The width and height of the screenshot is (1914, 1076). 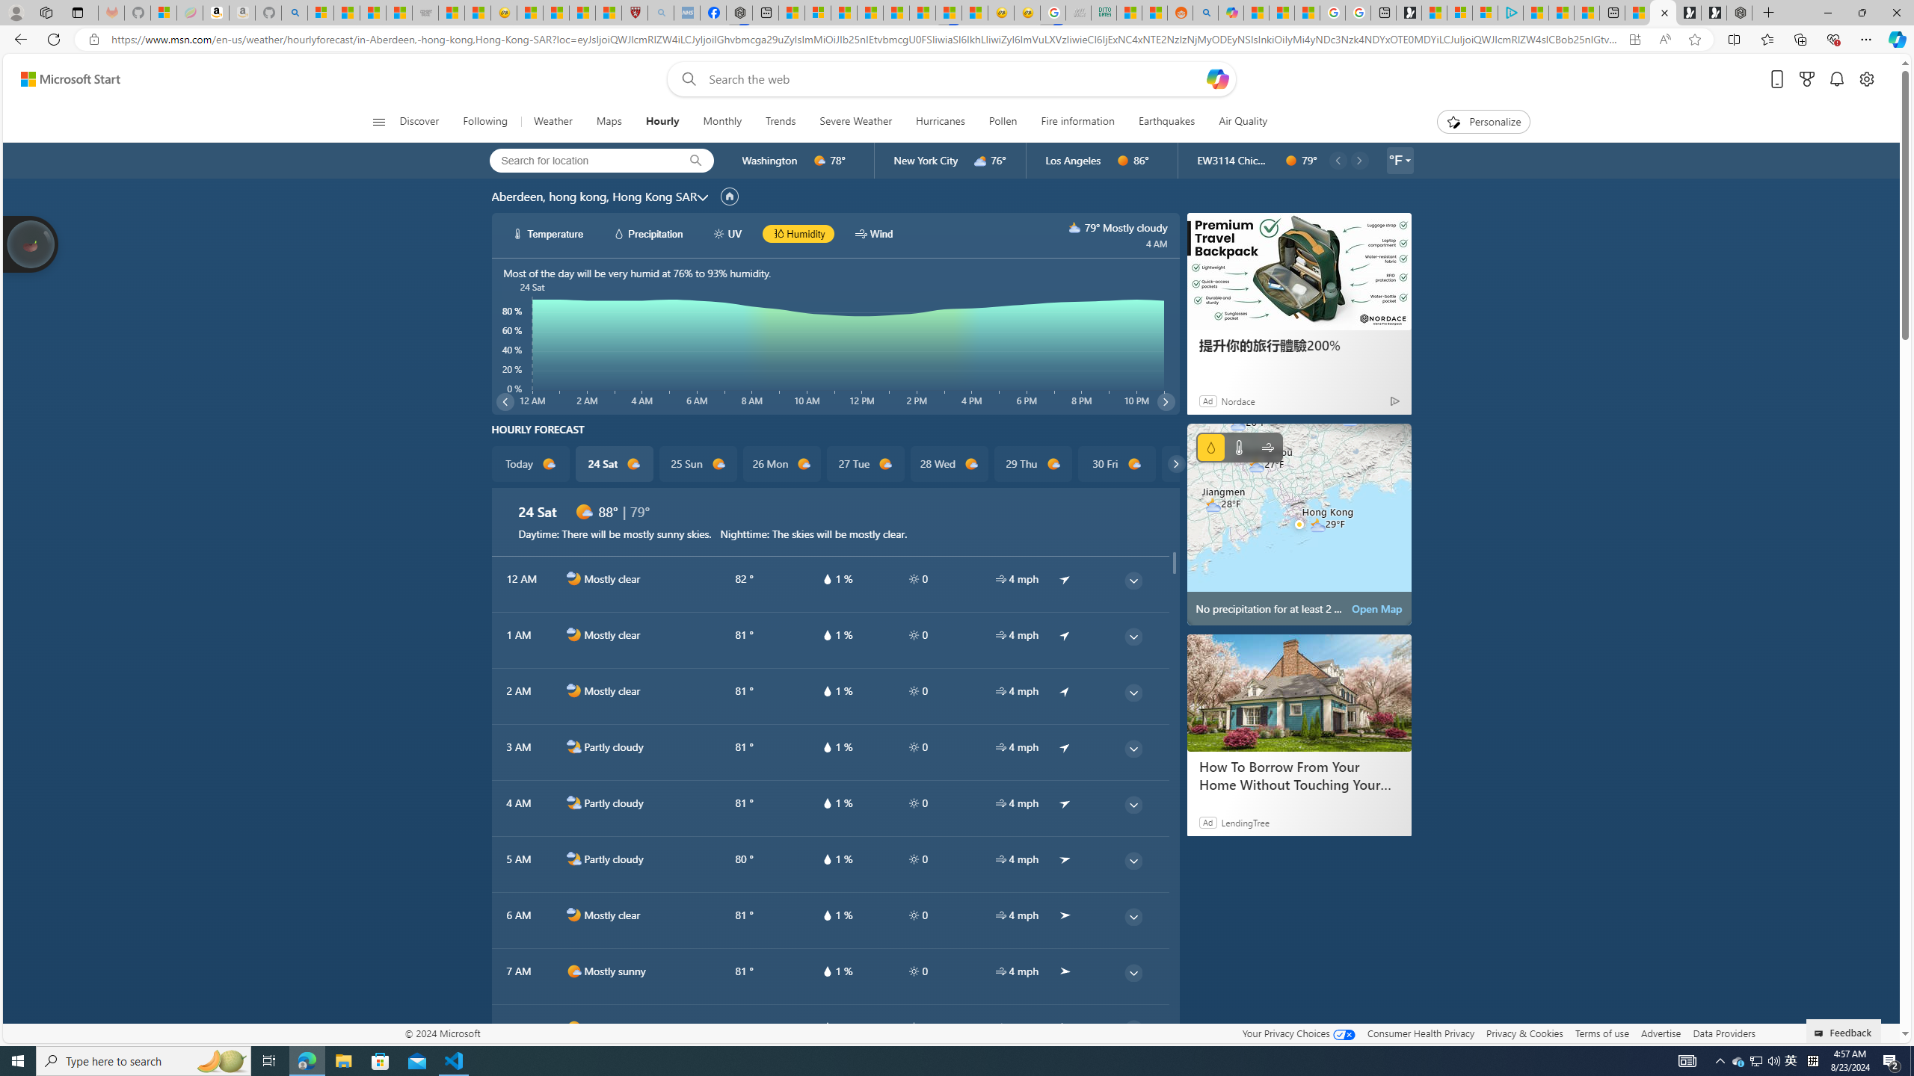 I want to click on Earthquakes, so click(x=1166, y=122).